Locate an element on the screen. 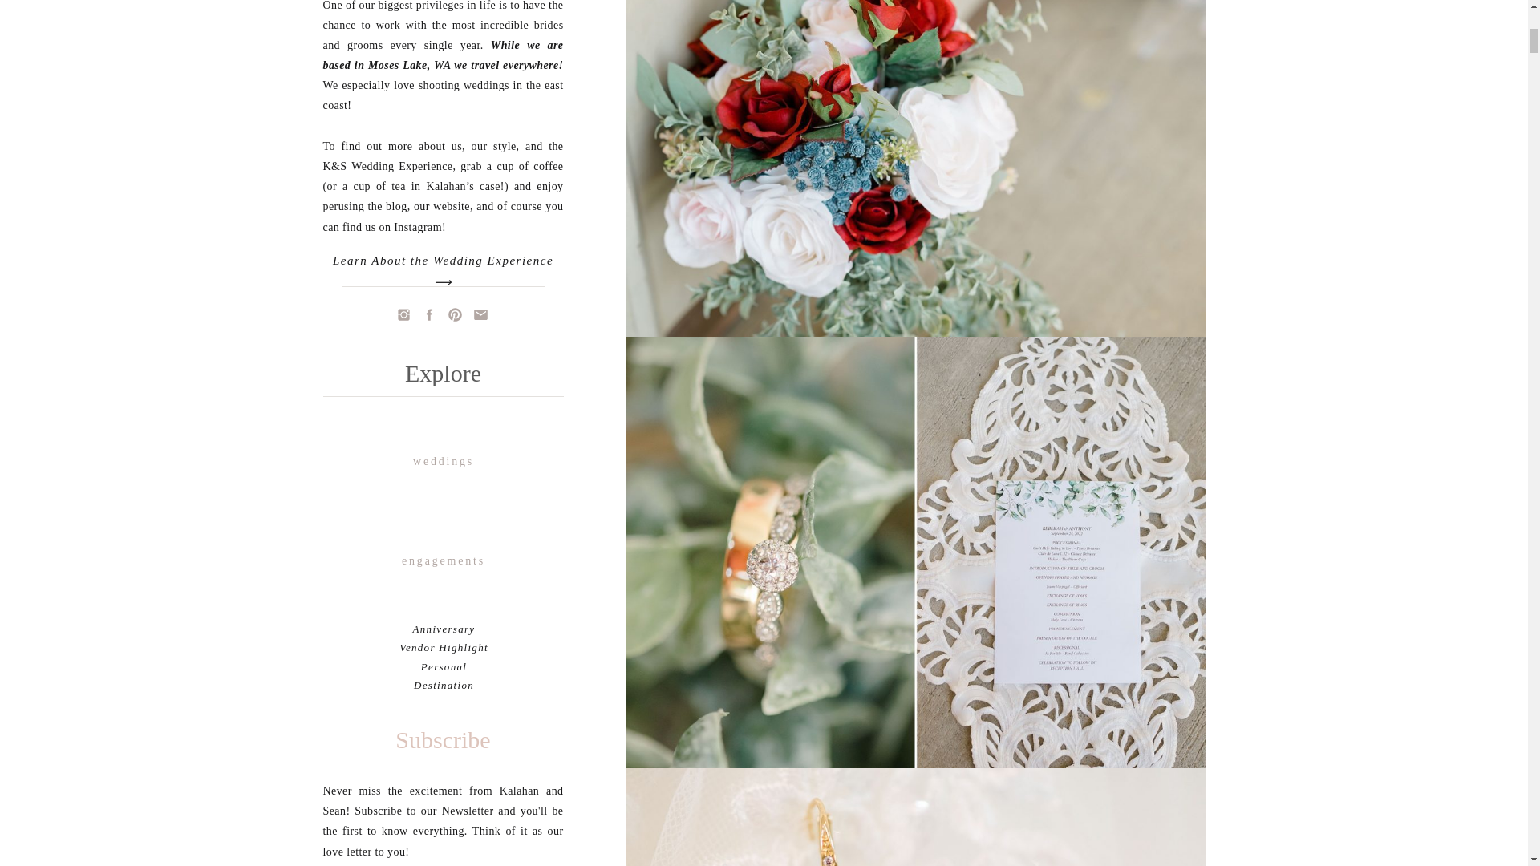 The height and width of the screenshot is (866, 1540). Anniversary is located at coordinates (444, 629).